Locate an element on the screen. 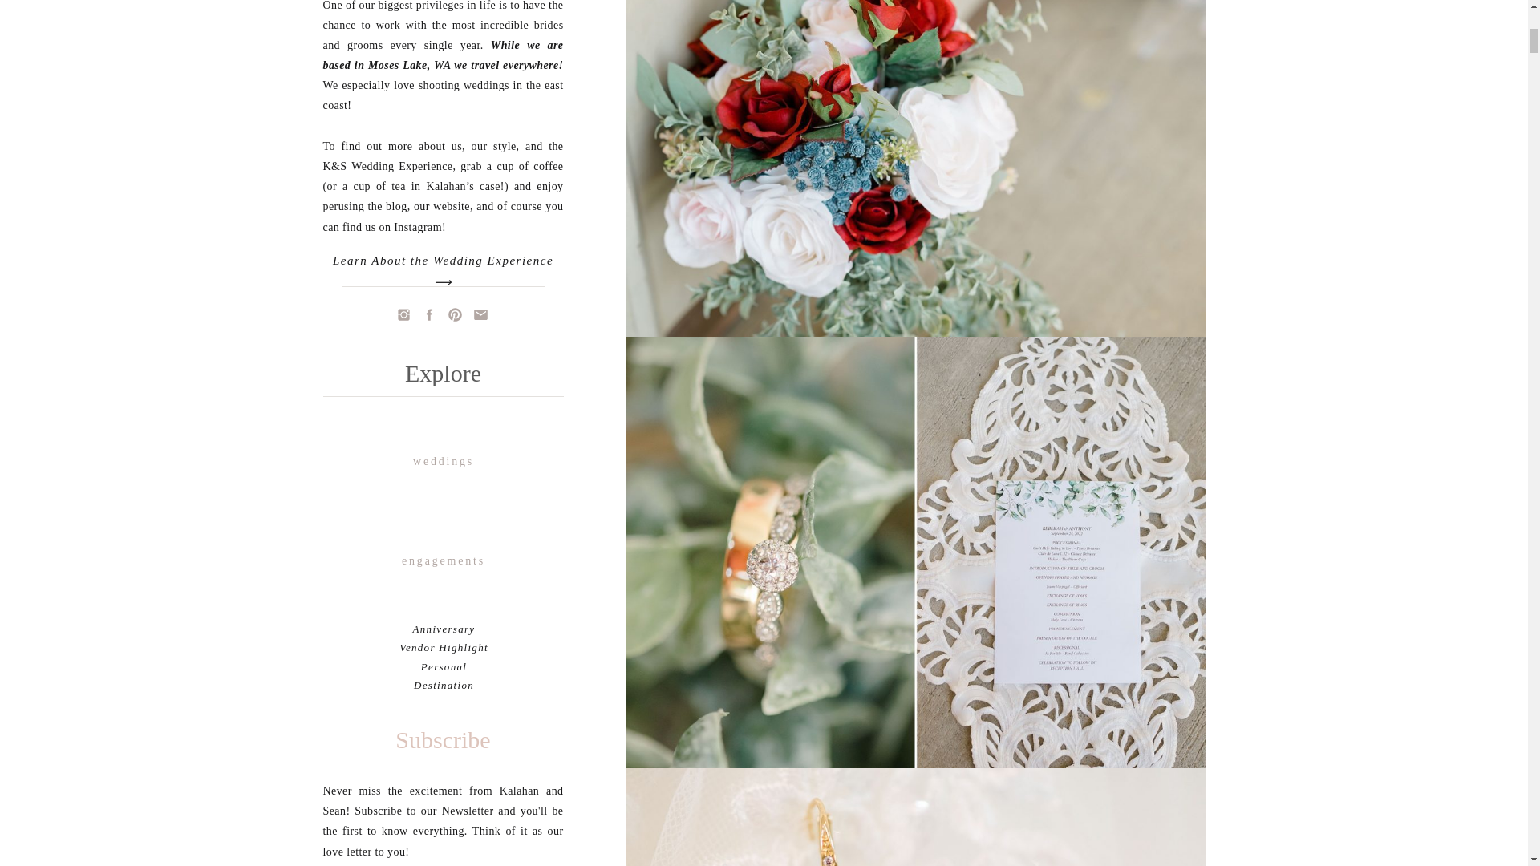 The height and width of the screenshot is (866, 1540). Anniversary is located at coordinates (444, 629).